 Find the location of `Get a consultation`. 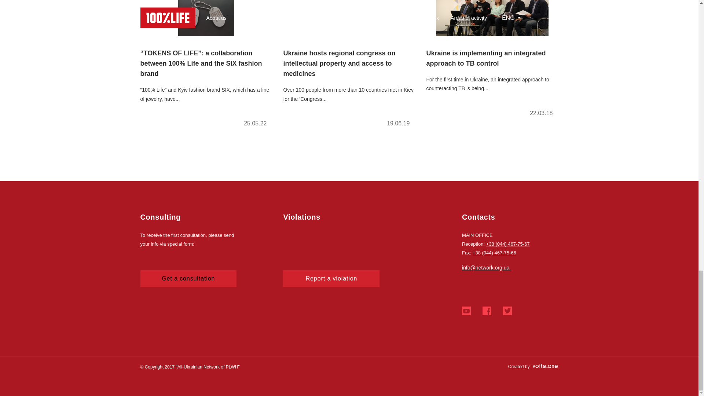

Get a consultation is located at coordinates (188, 279).